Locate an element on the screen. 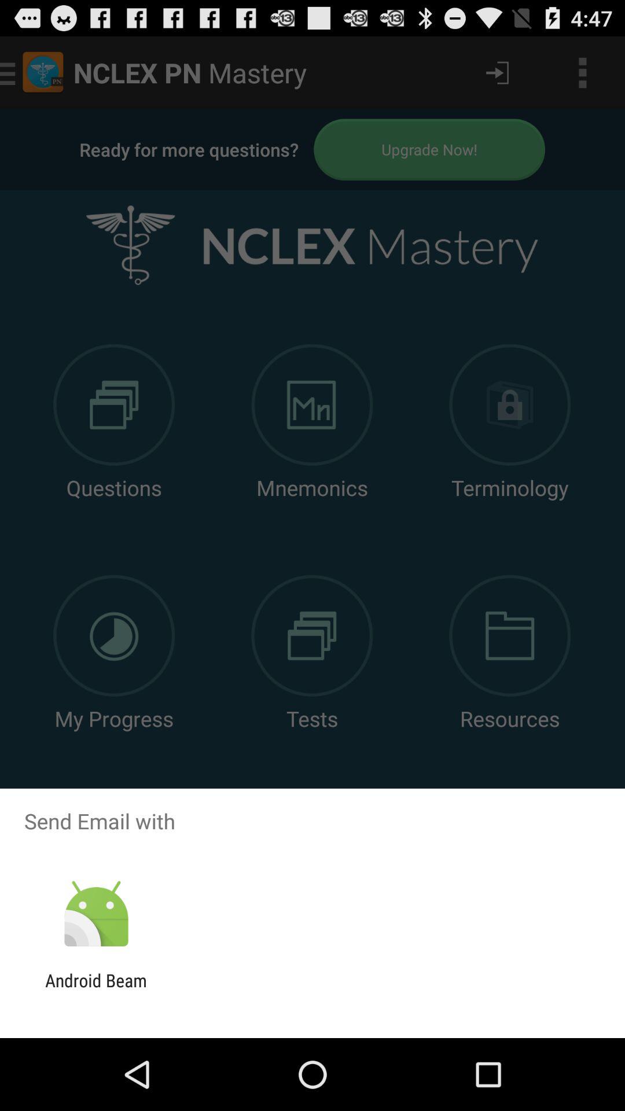 Image resolution: width=625 pixels, height=1111 pixels. open app below send email with is located at coordinates (96, 914).